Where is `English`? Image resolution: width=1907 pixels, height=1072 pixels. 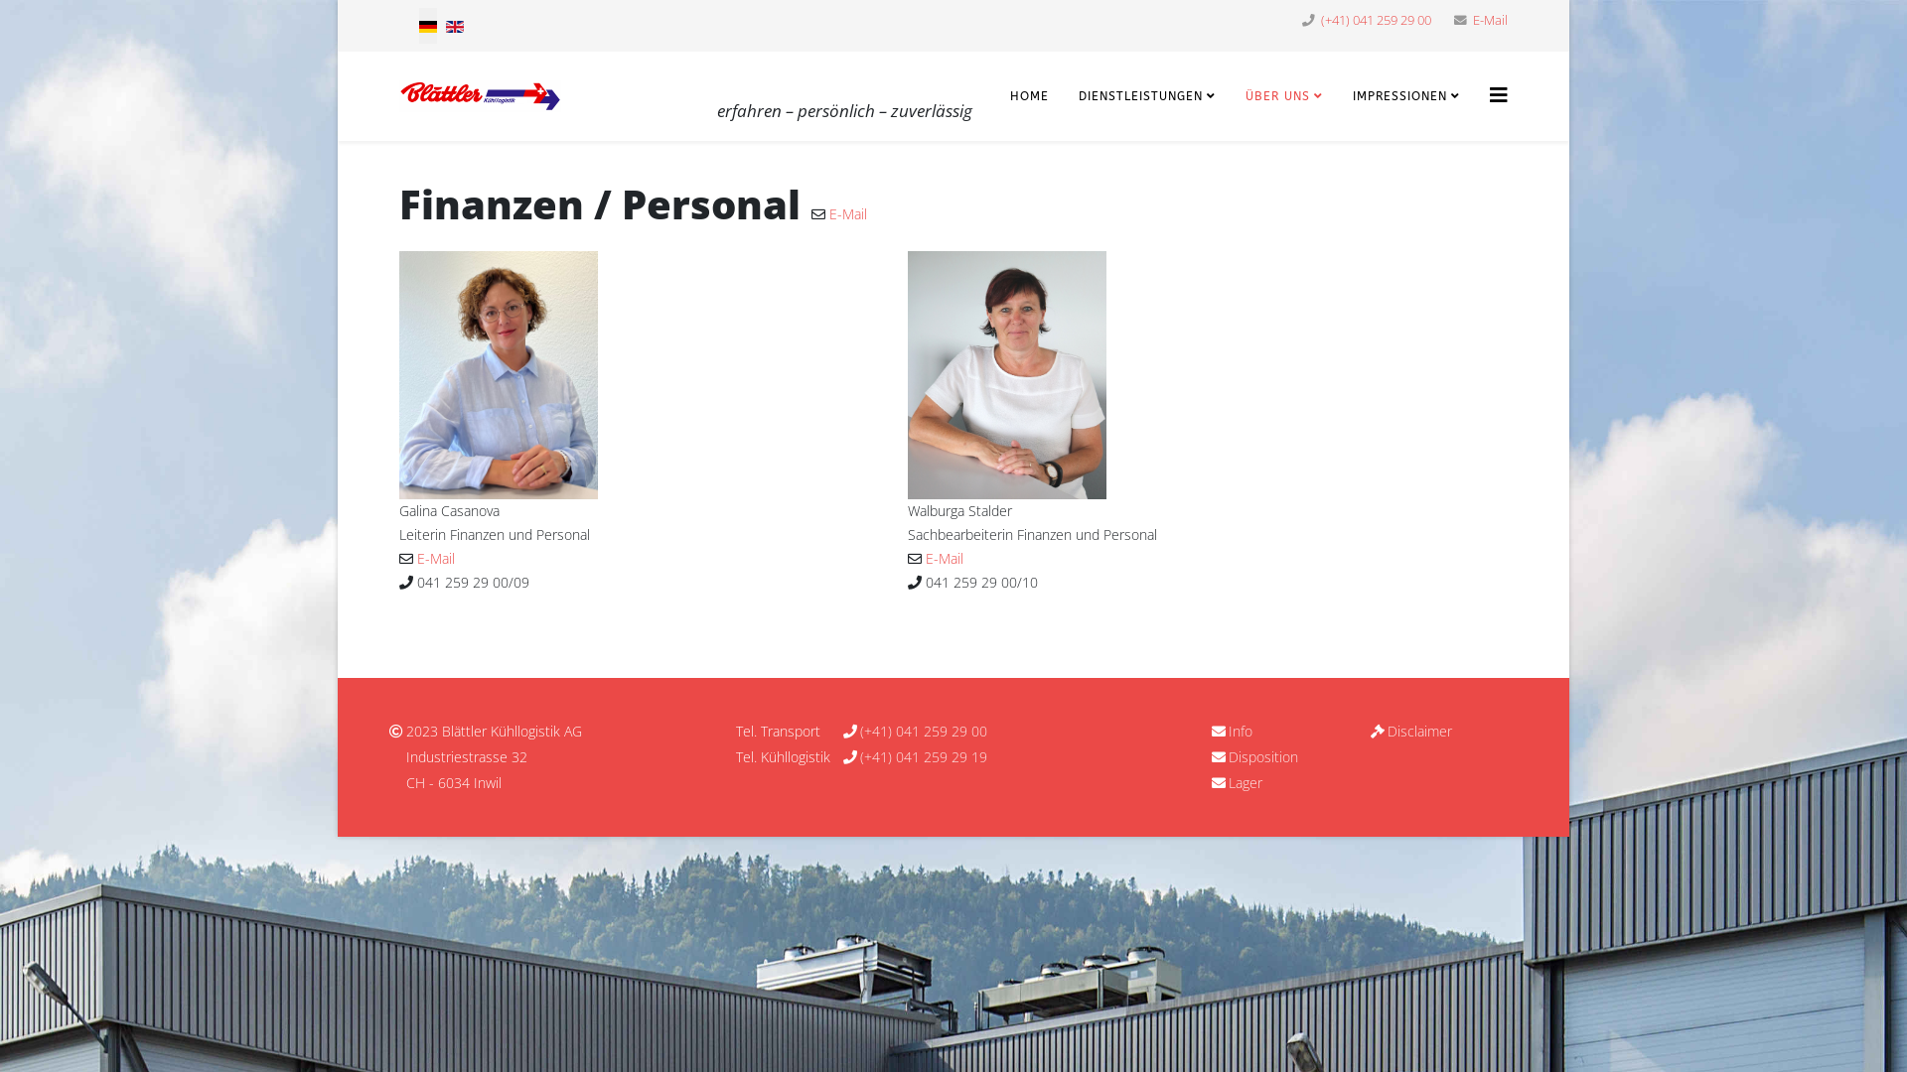 English is located at coordinates (455, 27).